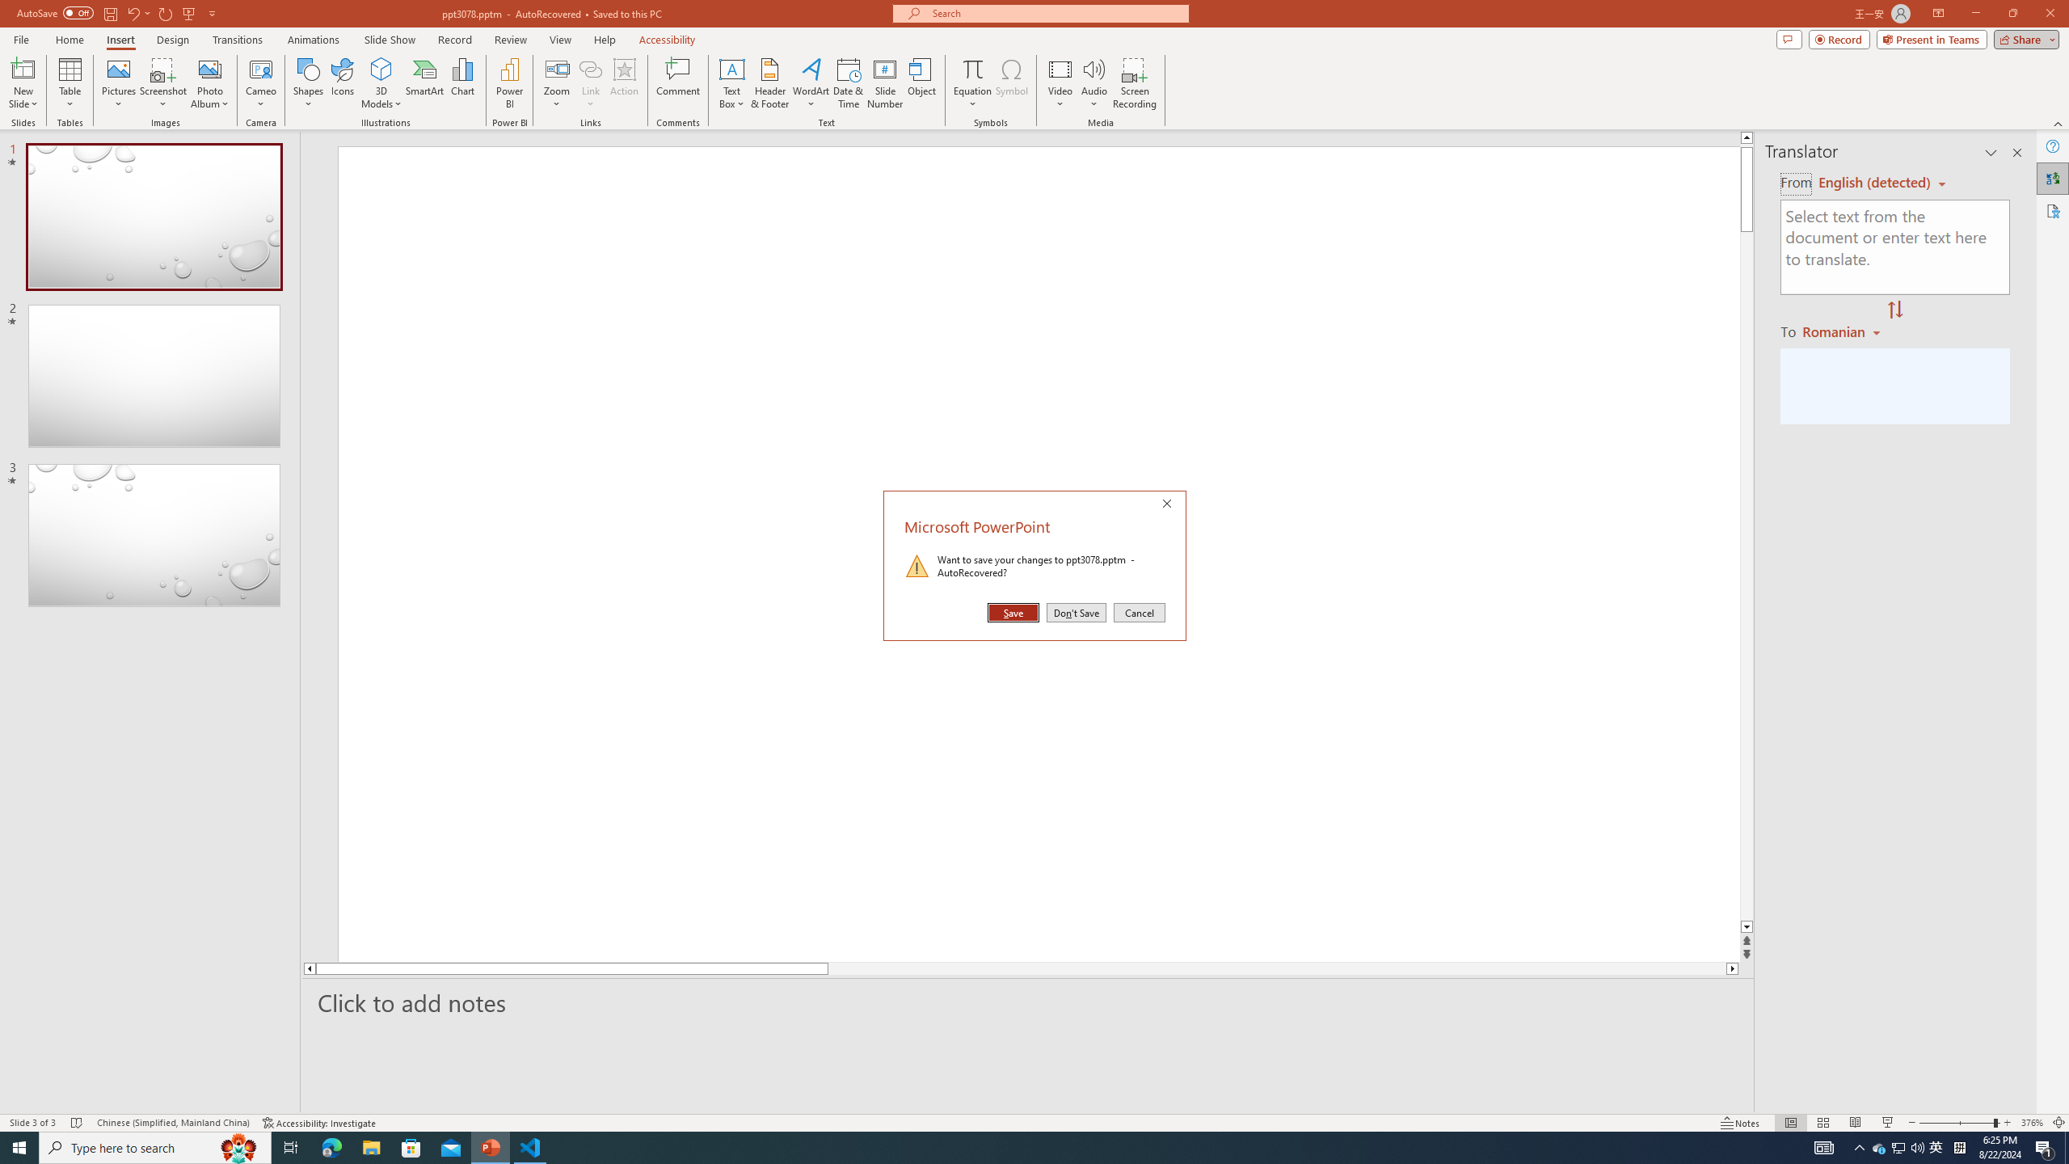  I want to click on Photo Album..., so click(209, 83).